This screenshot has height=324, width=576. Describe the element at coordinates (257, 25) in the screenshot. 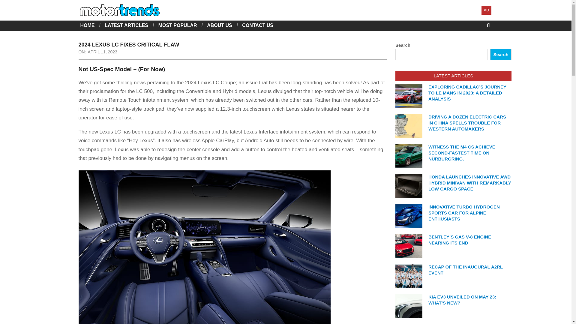

I see `CONTACT US` at that location.